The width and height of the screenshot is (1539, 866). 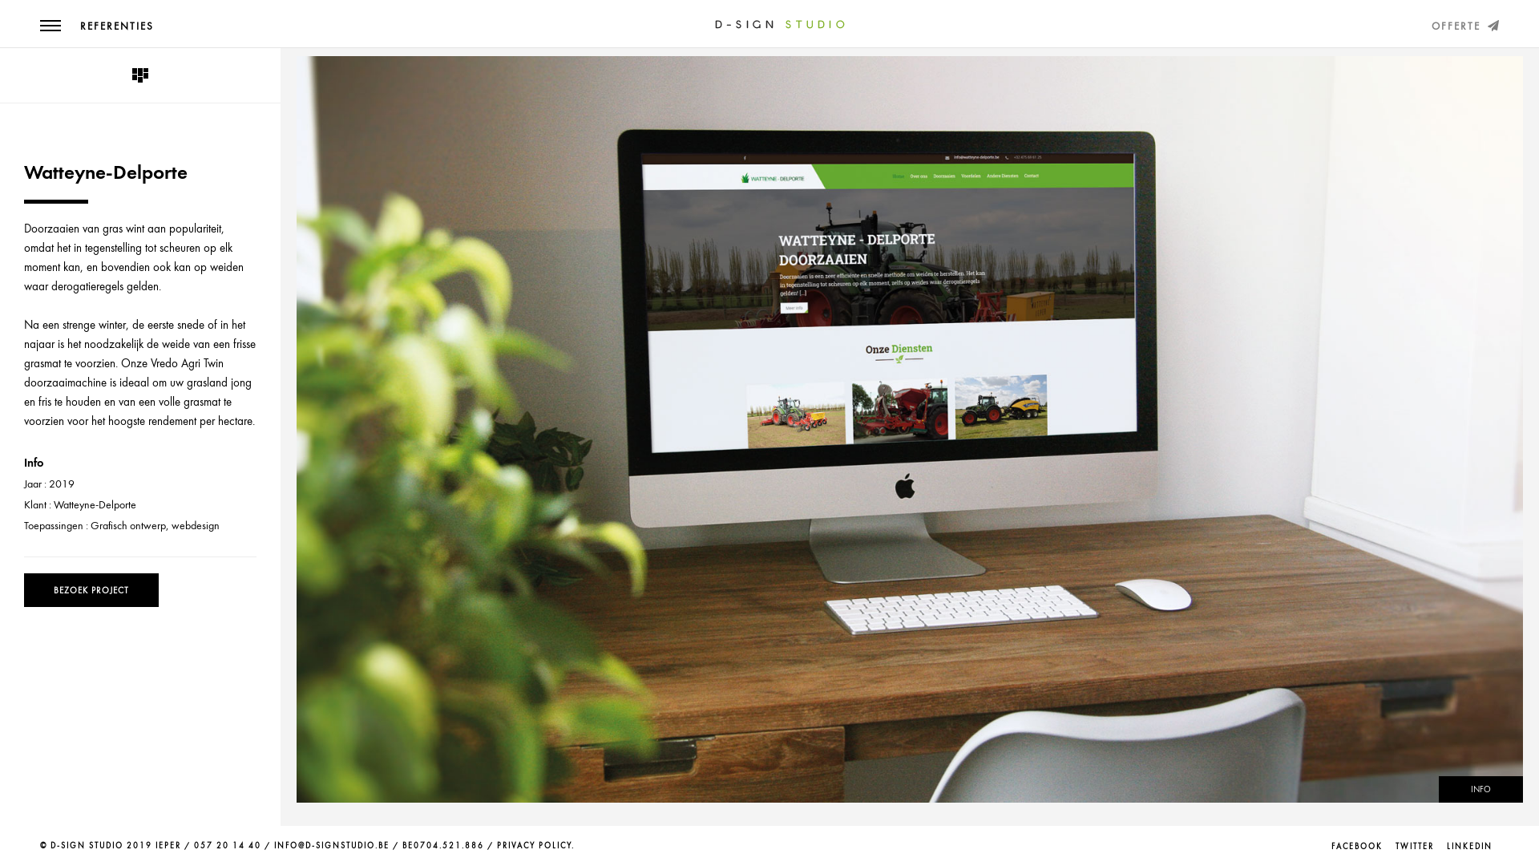 What do you see at coordinates (117, 26) in the screenshot?
I see `REFERENTIES` at bounding box center [117, 26].